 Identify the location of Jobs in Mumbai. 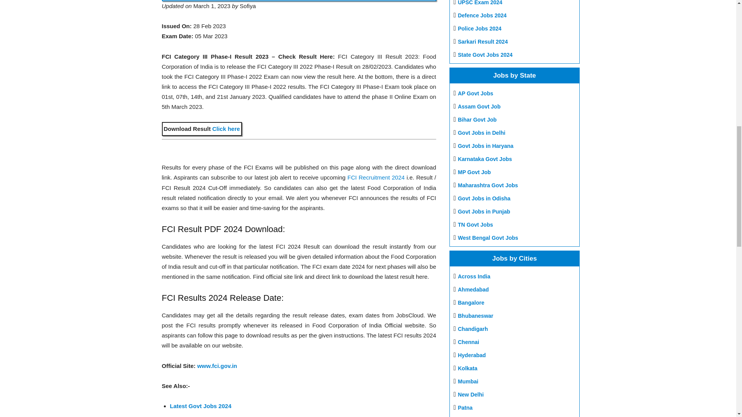
(468, 381).